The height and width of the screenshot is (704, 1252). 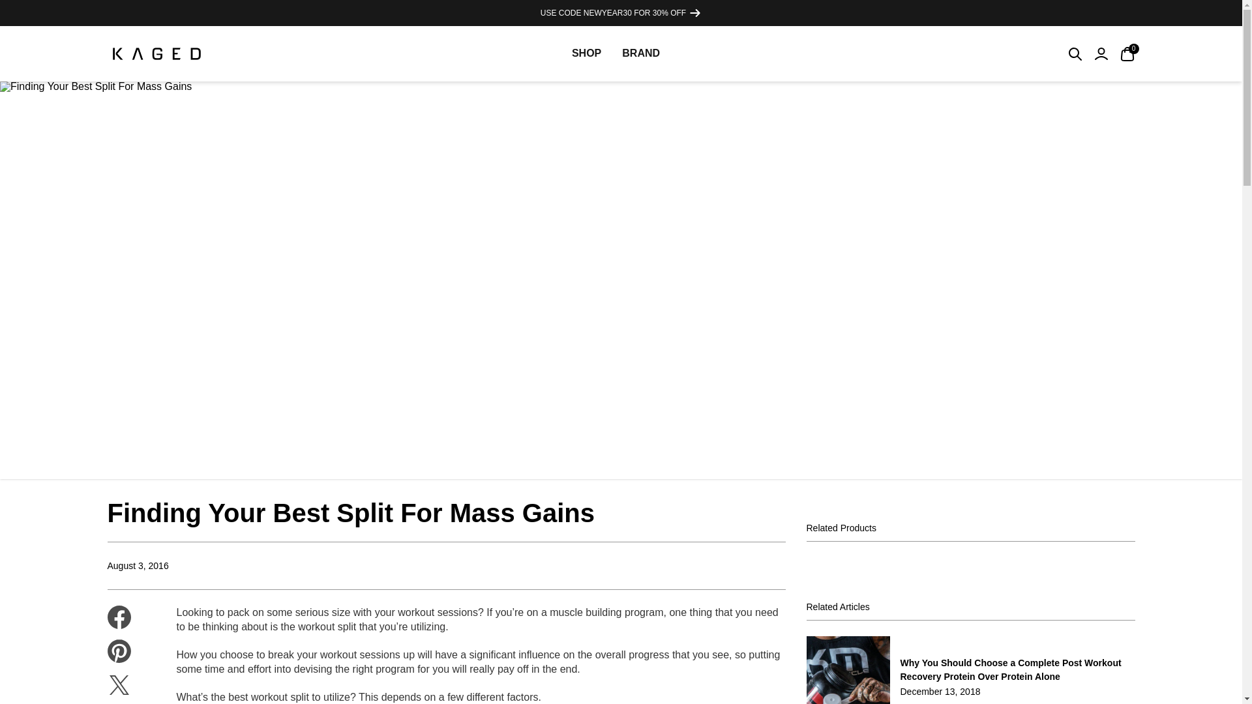 What do you see at coordinates (616, 53) in the screenshot?
I see `SHOP` at bounding box center [616, 53].